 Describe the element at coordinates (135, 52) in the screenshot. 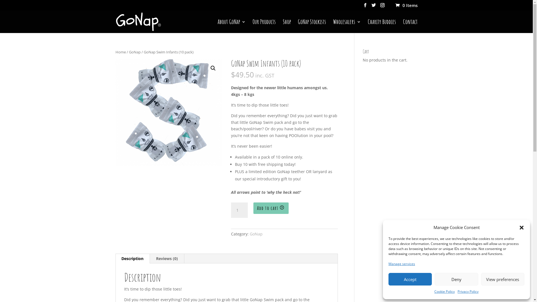

I see `GoNap` at that location.